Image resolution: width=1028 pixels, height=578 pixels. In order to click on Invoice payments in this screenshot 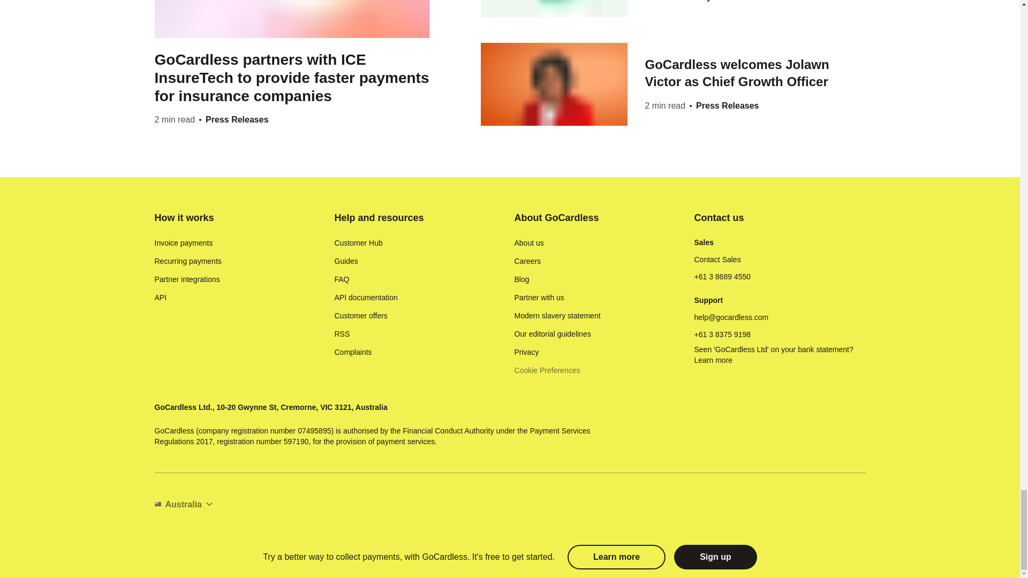, I will do `click(183, 243)`.